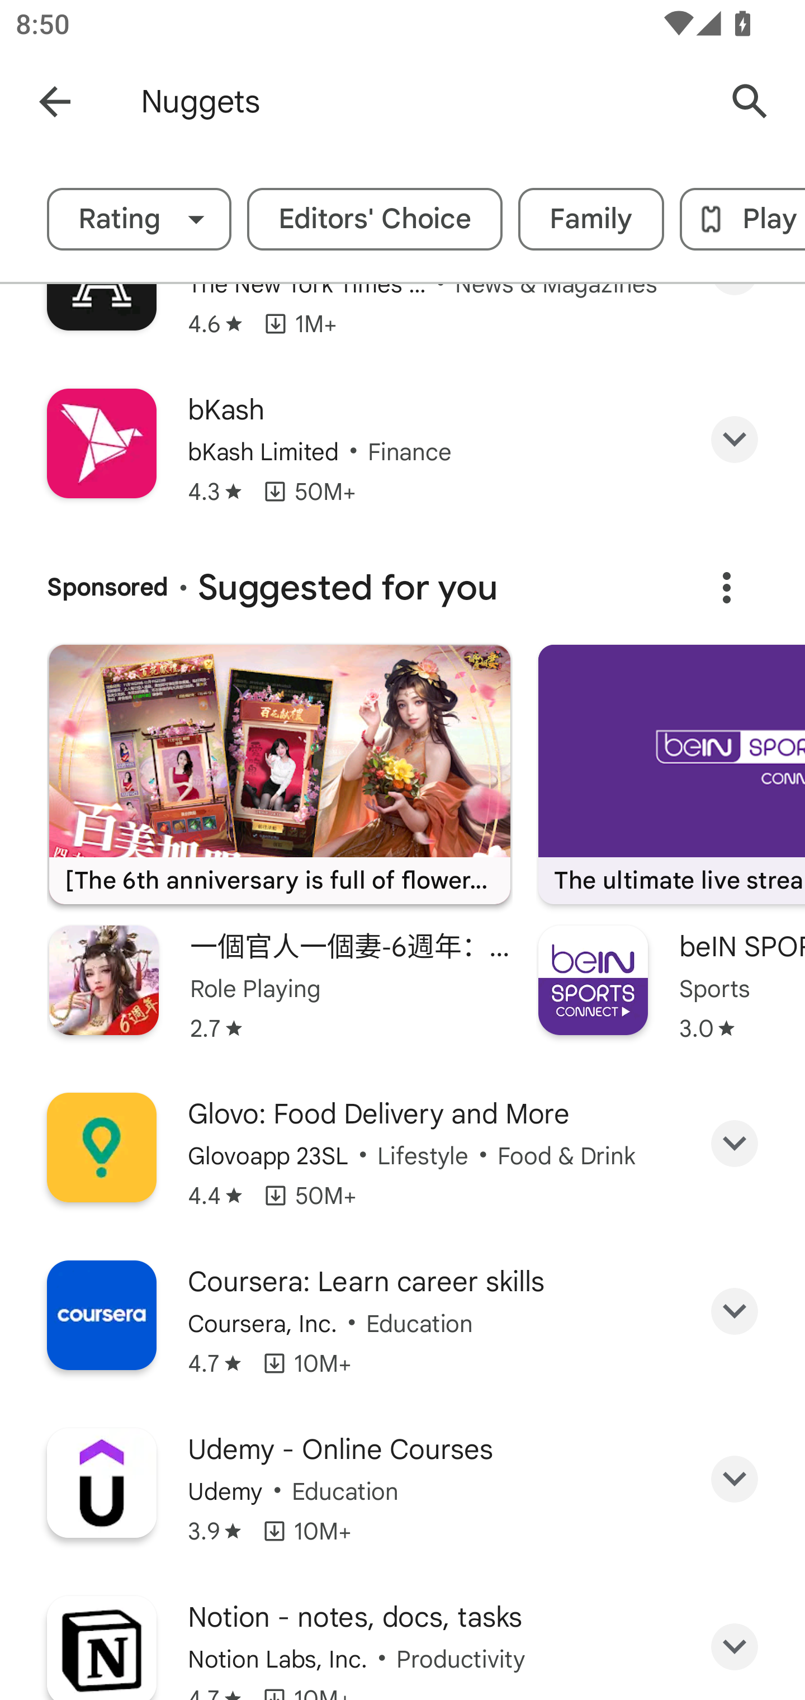 Image resolution: width=805 pixels, height=1700 pixels. I want to click on Family - double tap to toggle the filter, so click(591, 219).